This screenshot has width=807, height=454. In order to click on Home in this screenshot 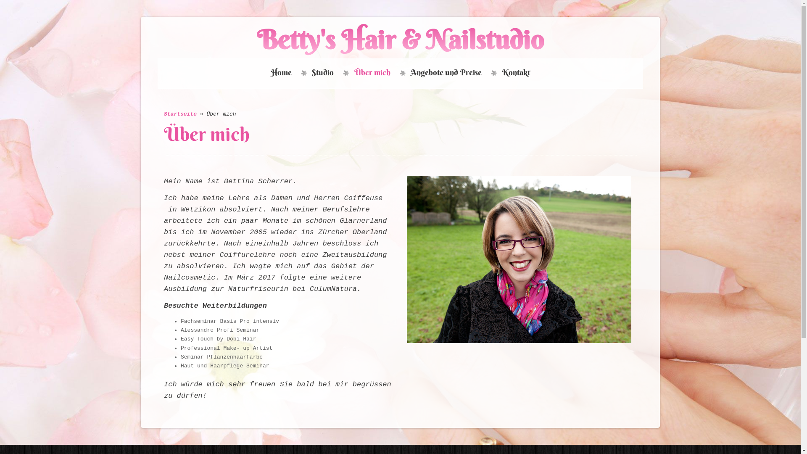, I will do `click(281, 74)`.